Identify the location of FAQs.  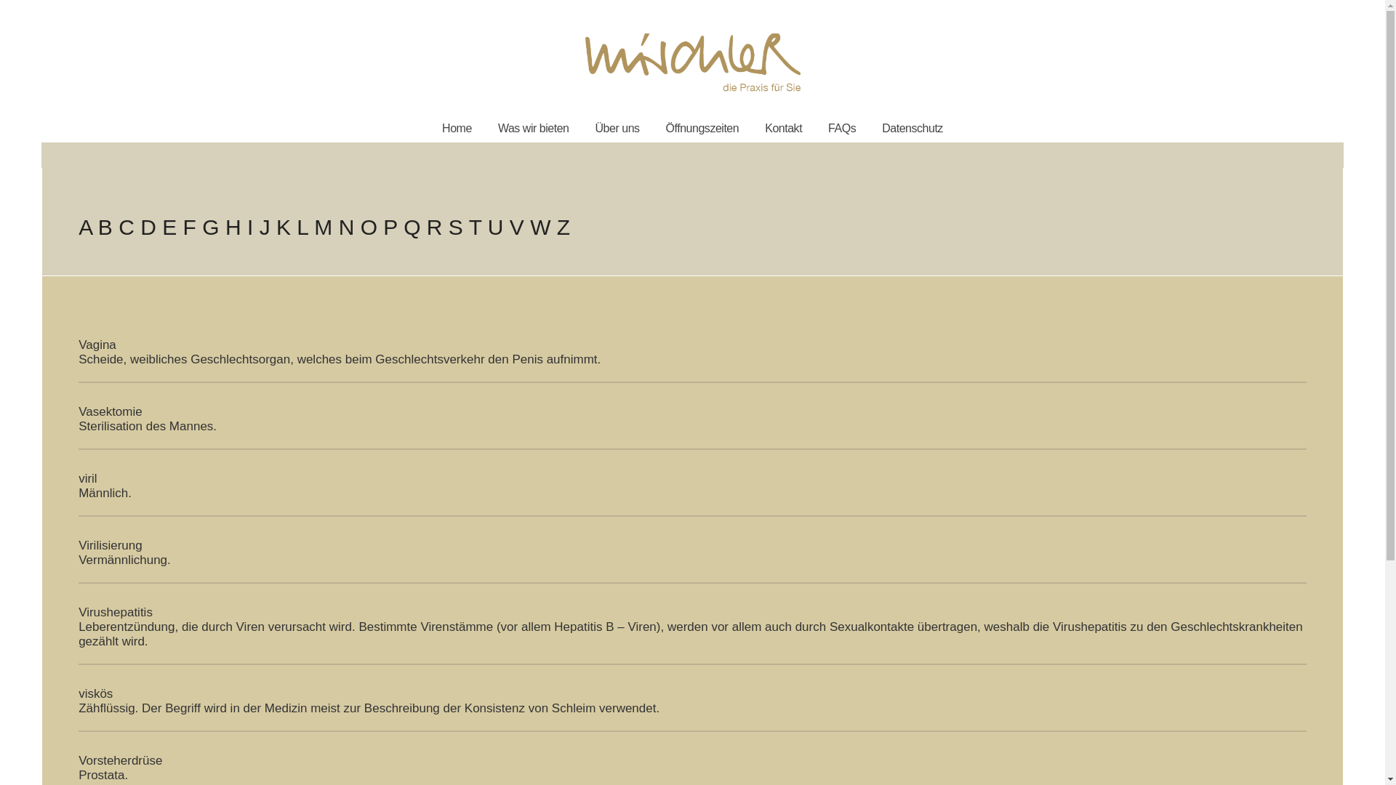
(842, 128).